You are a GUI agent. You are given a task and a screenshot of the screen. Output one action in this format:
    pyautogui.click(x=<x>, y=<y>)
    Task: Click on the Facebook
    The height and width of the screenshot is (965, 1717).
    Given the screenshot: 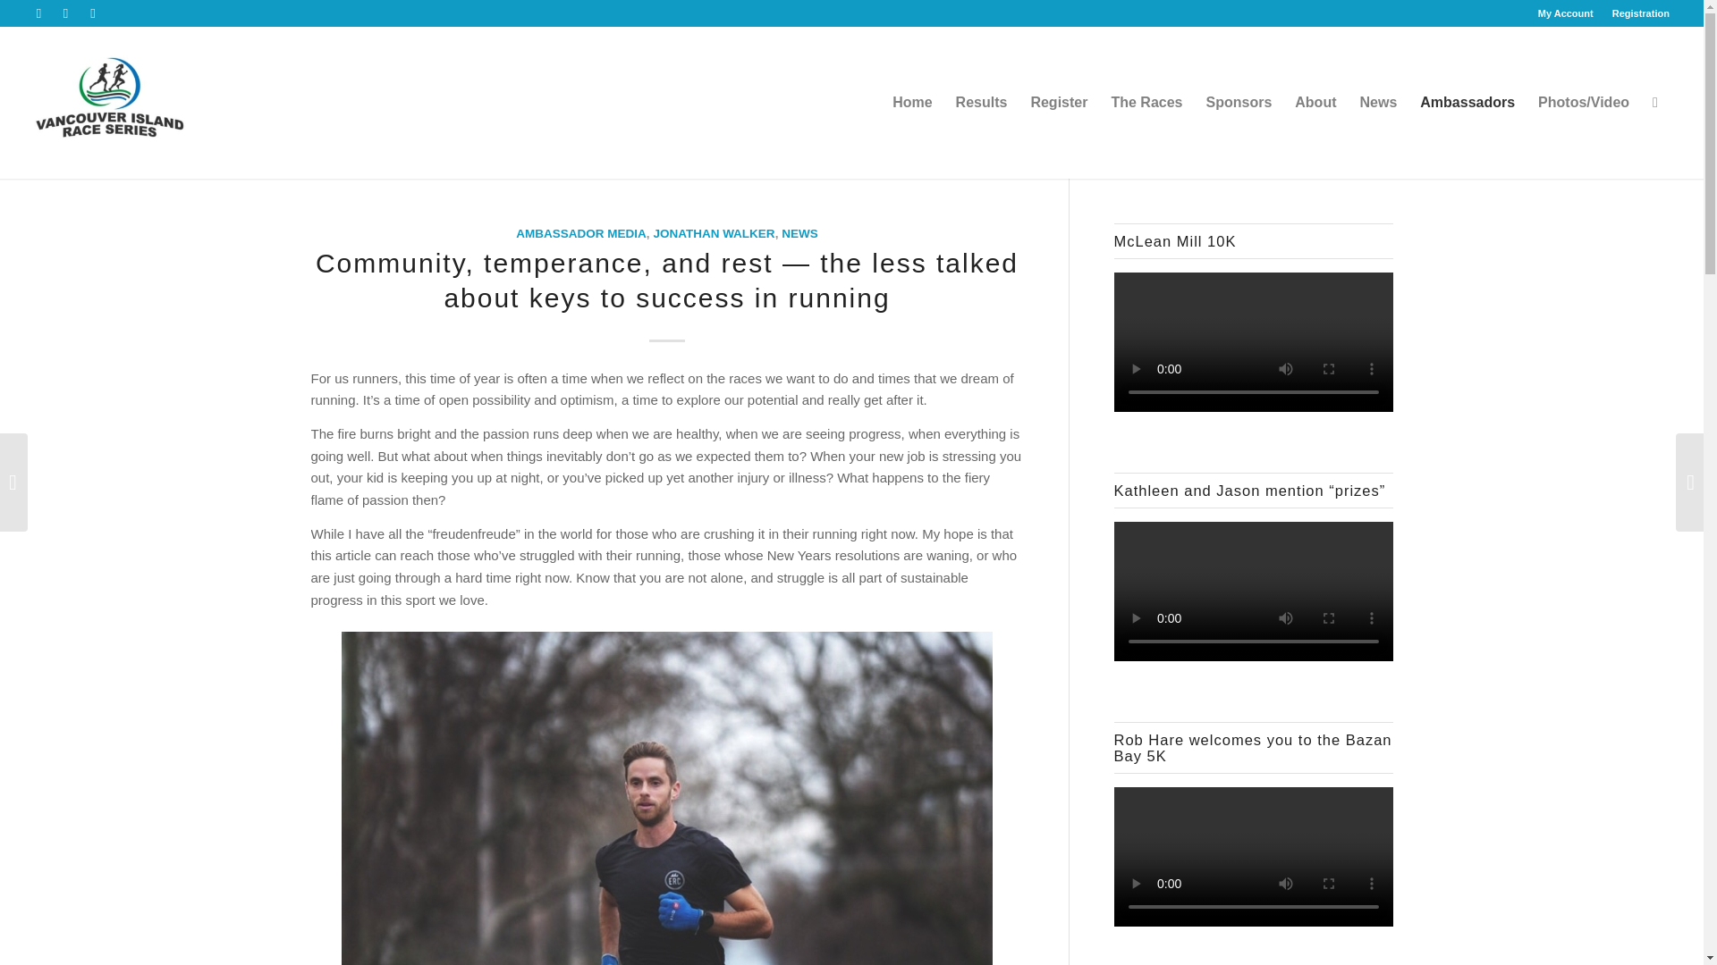 What is the action you would take?
    pyautogui.click(x=66, y=13)
    